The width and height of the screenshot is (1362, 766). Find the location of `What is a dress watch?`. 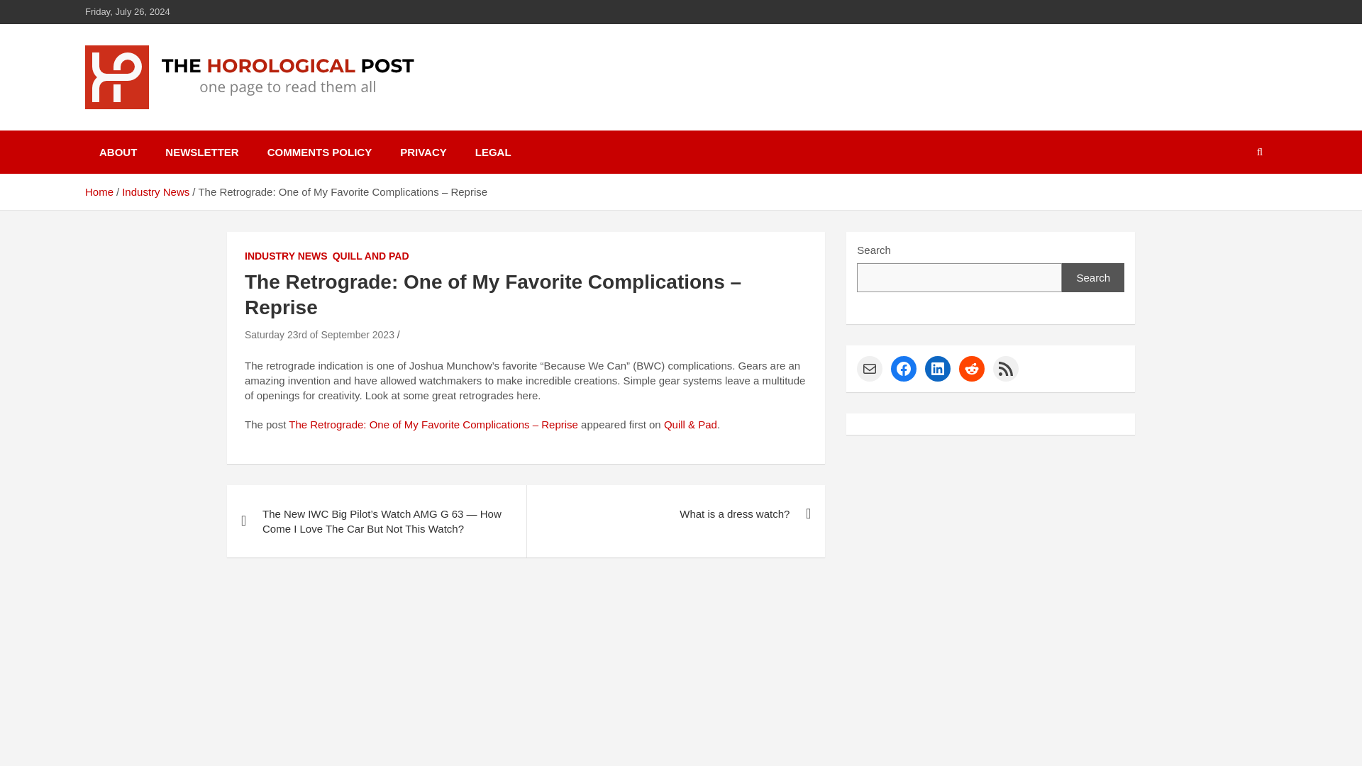

What is a dress watch? is located at coordinates (675, 514).